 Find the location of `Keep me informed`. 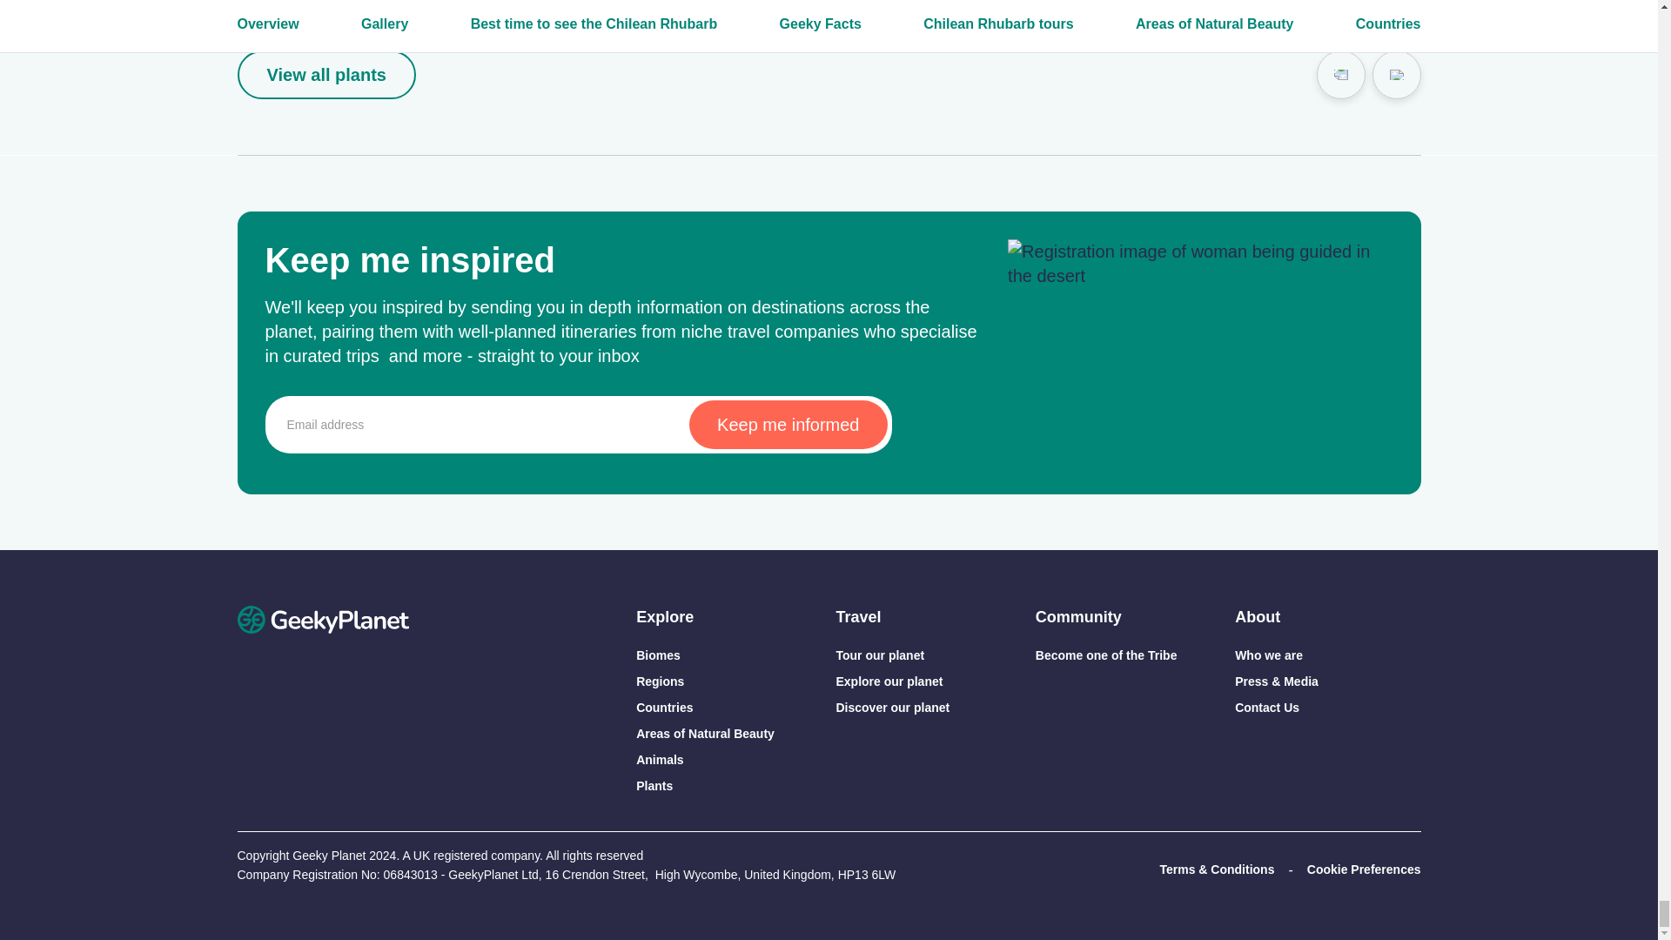

Keep me informed is located at coordinates (788, 425).